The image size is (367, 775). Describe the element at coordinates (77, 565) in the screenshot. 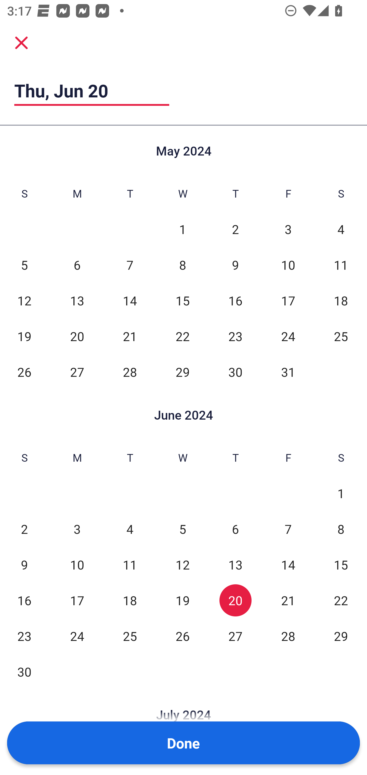

I see `10 Mon, Jun 10, Not Selected` at that location.